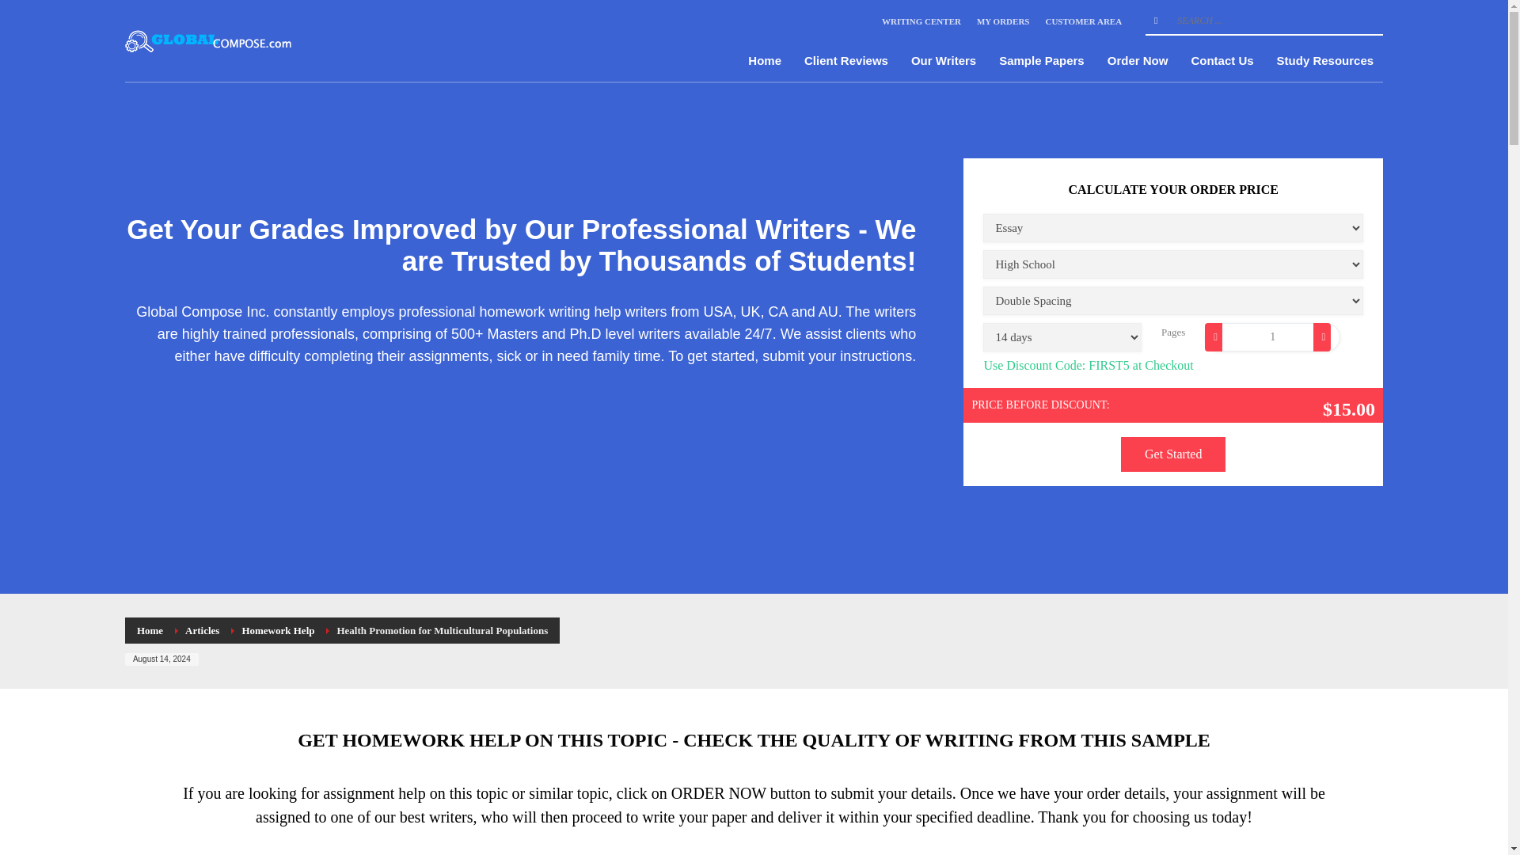 Image resolution: width=1520 pixels, height=855 pixels. What do you see at coordinates (765, 60) in the screenshot?
I see `Home` at bounding box center [765, 60].